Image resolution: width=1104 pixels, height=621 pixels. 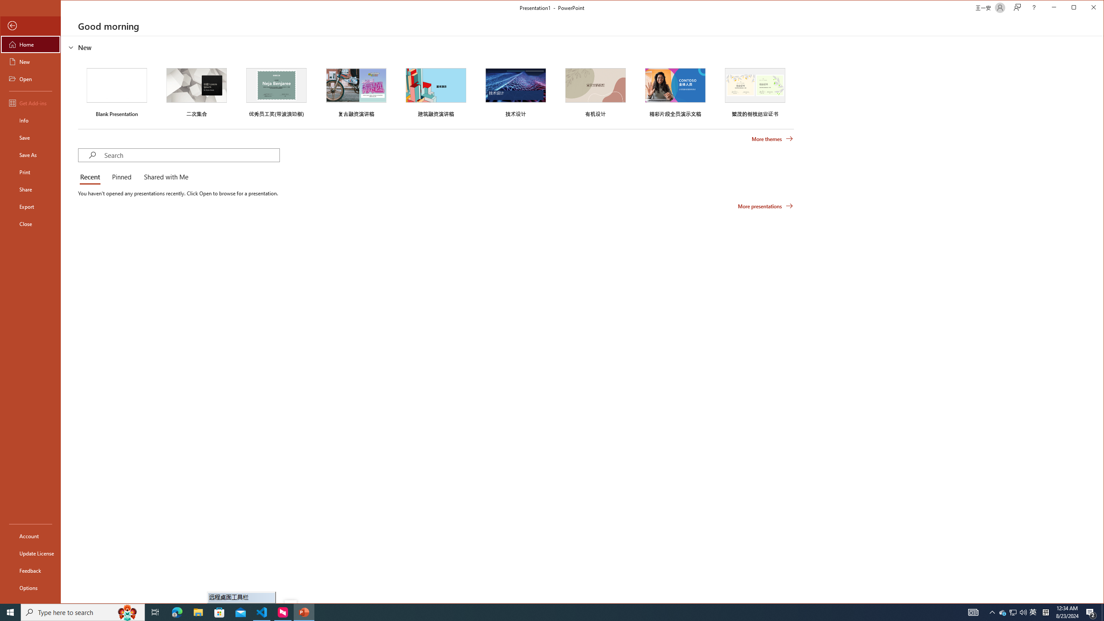 What do you see at coordinates (30, 172) in the screenshot?
I see `Print` at bounding box center [30, 172].